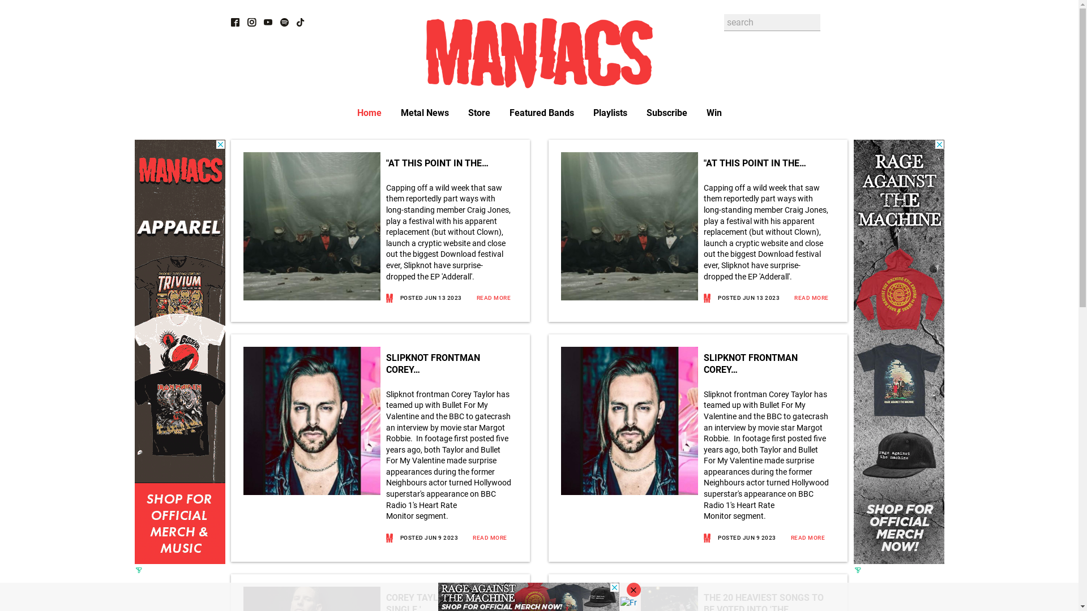 The height and width of the screenshot is (611, 1087). What do you see at coordinates (487, 298) in the screenshot?
I see `READ MORE` at bounding box center [487, 298].